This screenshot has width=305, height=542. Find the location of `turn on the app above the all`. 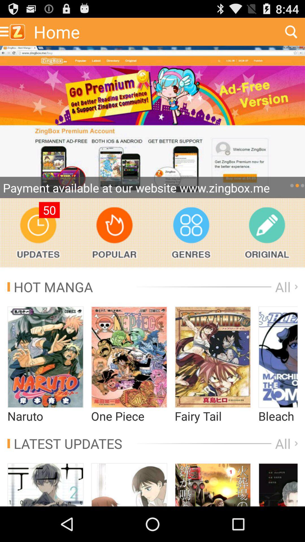

turn on the app above the all is located at coordinates (267, 233).